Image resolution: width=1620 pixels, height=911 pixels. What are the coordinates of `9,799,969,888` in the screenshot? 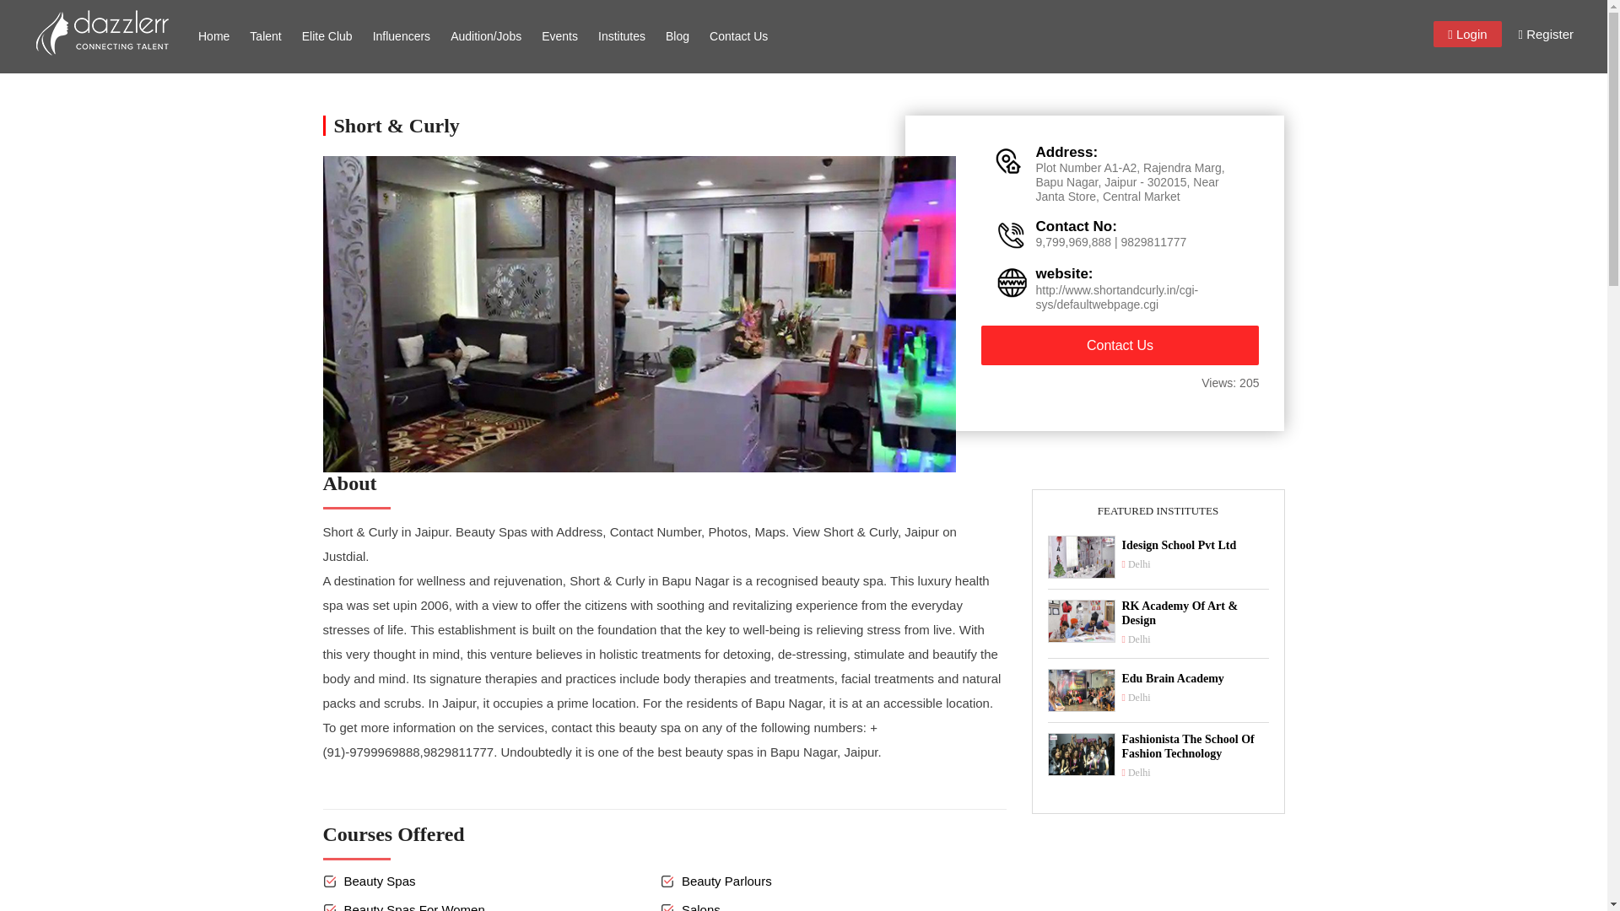 It's located at (1073, 241).